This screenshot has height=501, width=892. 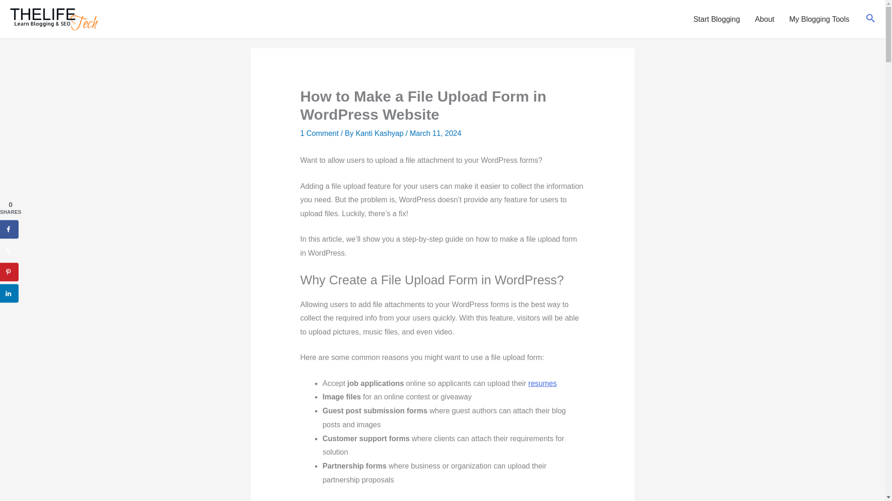 What do you see at coordinates (820, 19) in the screenshot?
I see `My Blogging Tools` at bounding box center [820, 19].